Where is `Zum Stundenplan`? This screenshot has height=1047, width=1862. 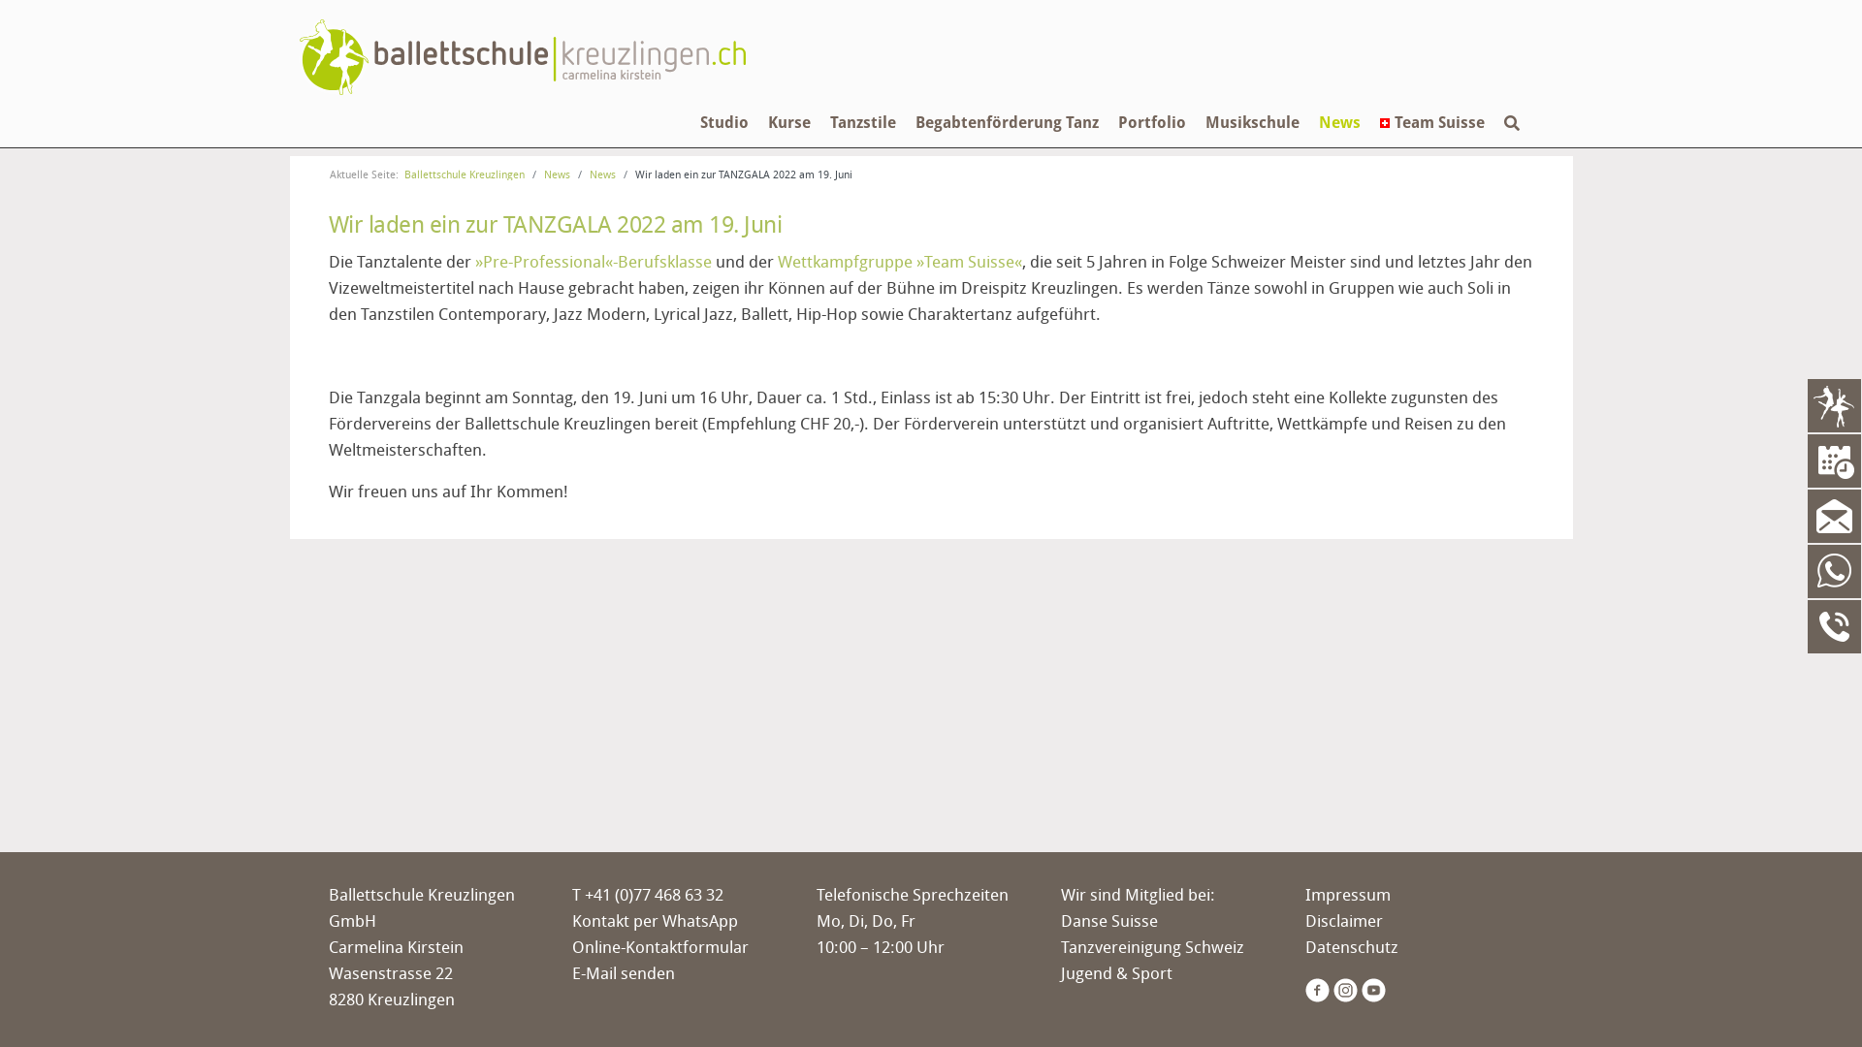 Zum Stundenplan is located at coordinates (1835, 460).